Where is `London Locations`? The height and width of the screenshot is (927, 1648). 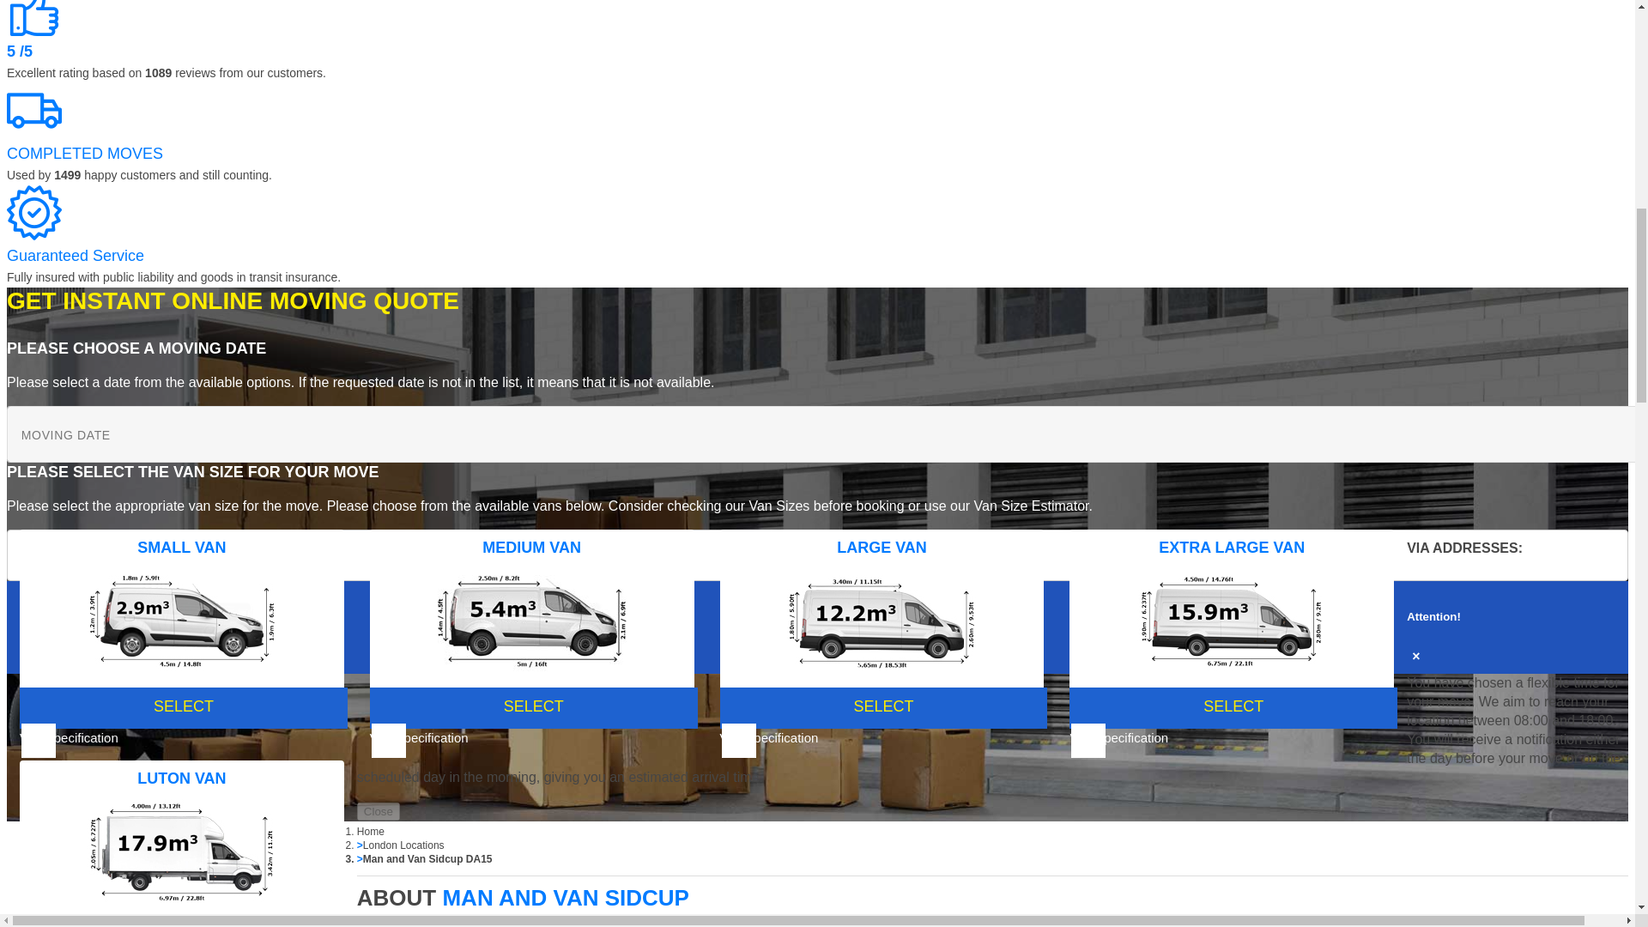 London Locations is located at coordinates (403, 845).